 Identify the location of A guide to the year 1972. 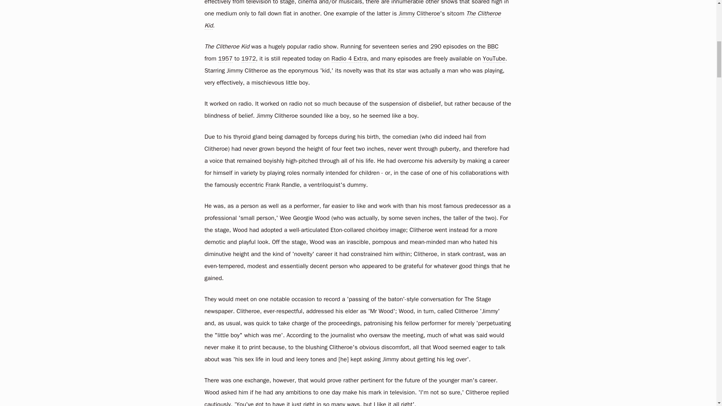
(248, 59).